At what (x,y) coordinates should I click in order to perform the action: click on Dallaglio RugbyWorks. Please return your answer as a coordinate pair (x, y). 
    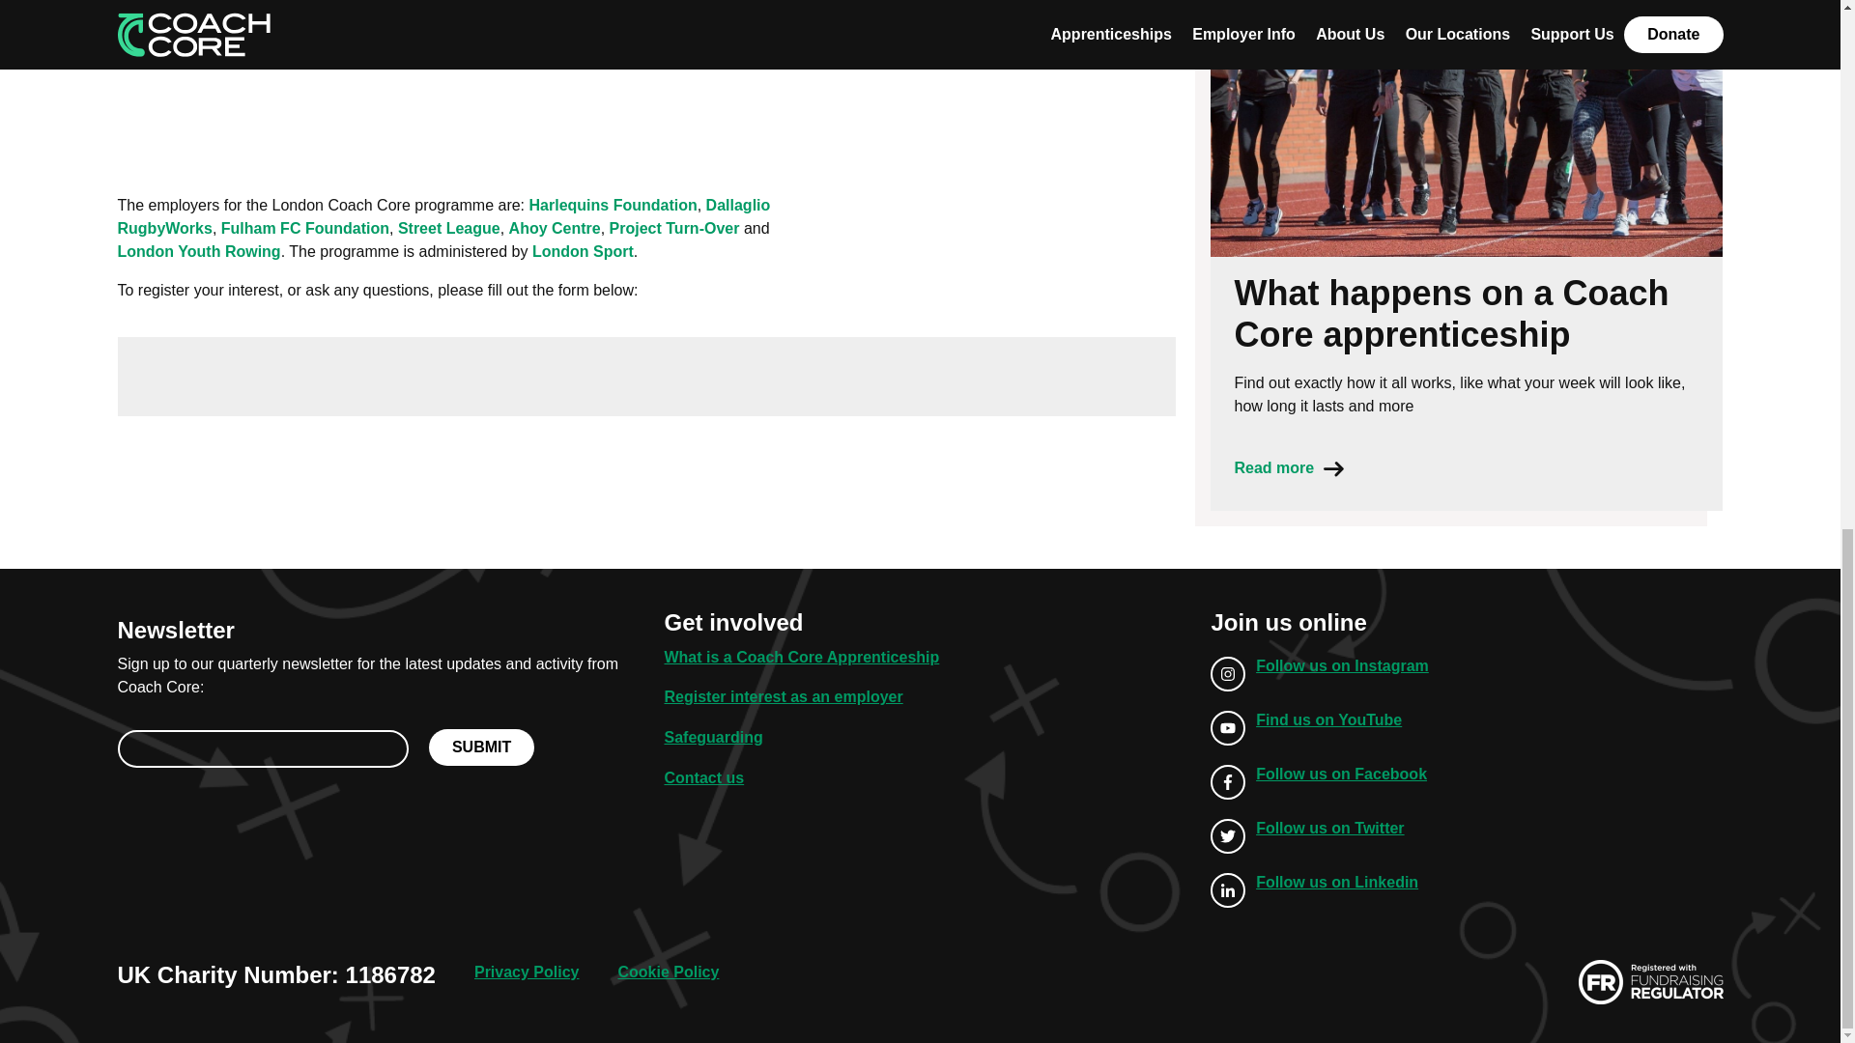
    Looking at the image, I should click on (444, 216).